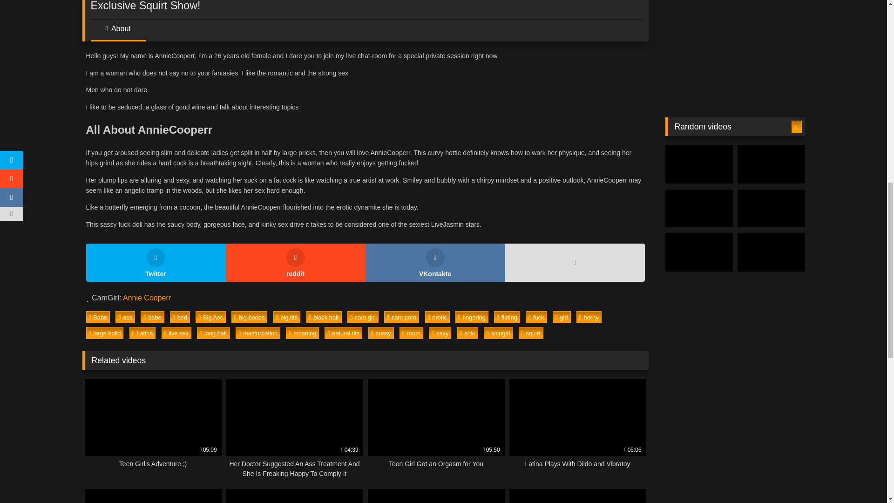  What do you see at coordinates (152, 317) in the screenshot?
I see `babe` at bounding box center [152, 317].